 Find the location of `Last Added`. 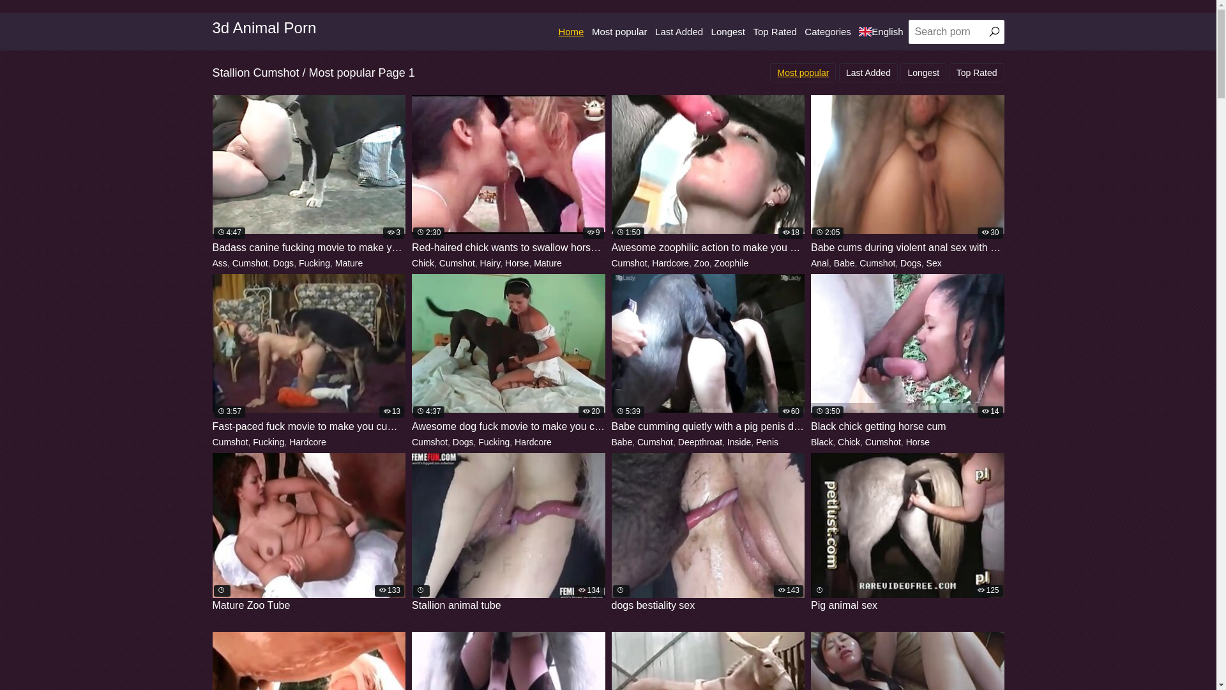

Last Added is located at coordinates (868, 73).